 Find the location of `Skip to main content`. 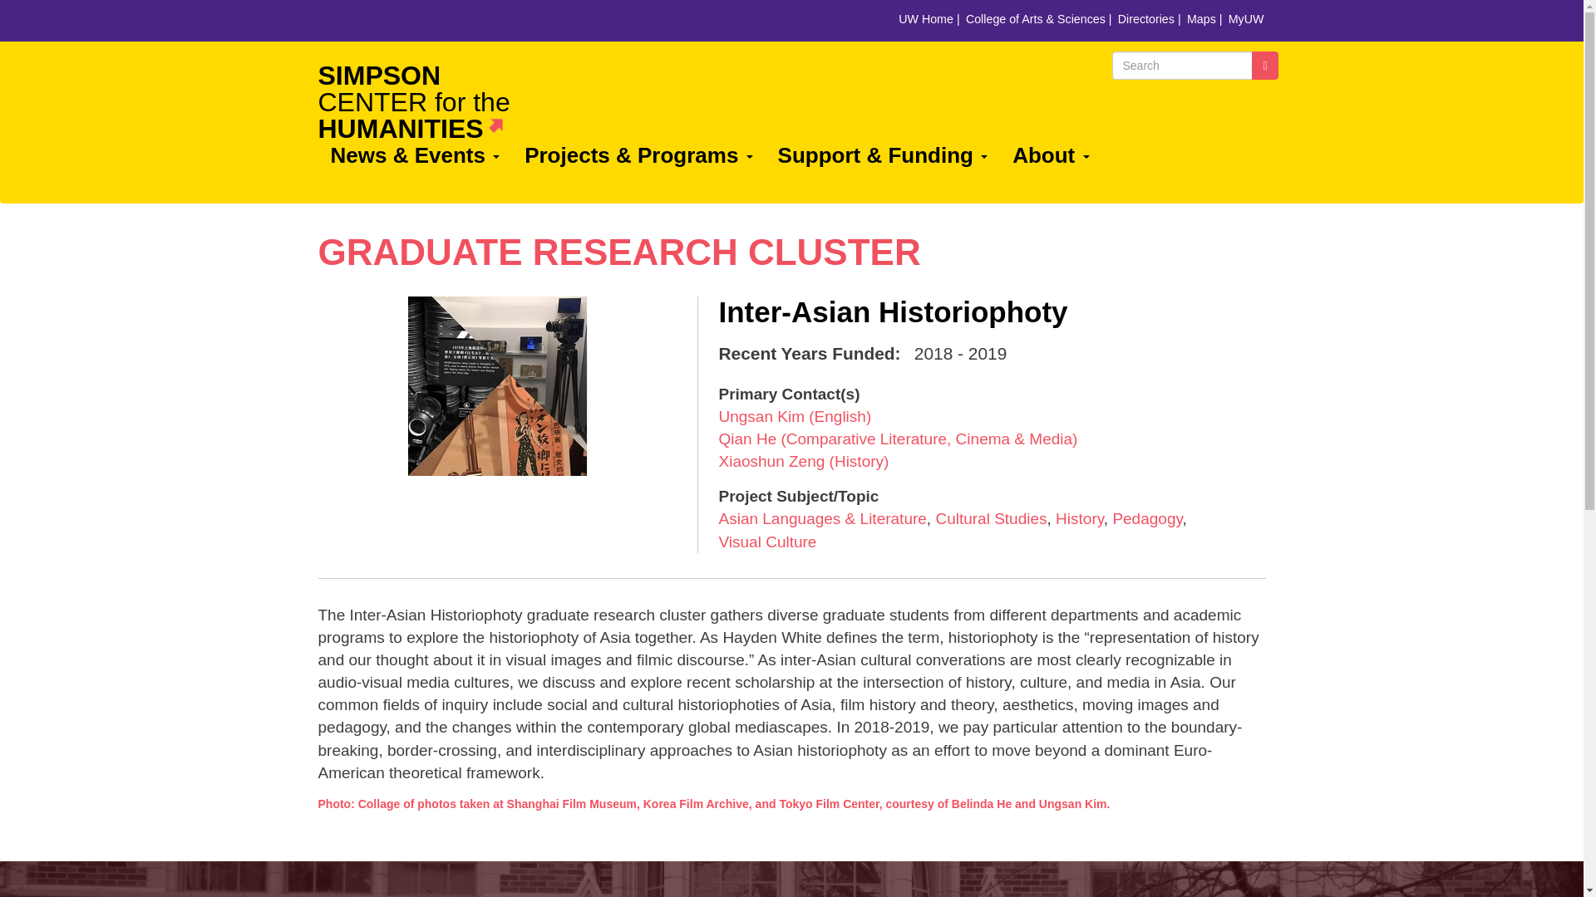

Skip to main content is located at coordinates (339, 21).